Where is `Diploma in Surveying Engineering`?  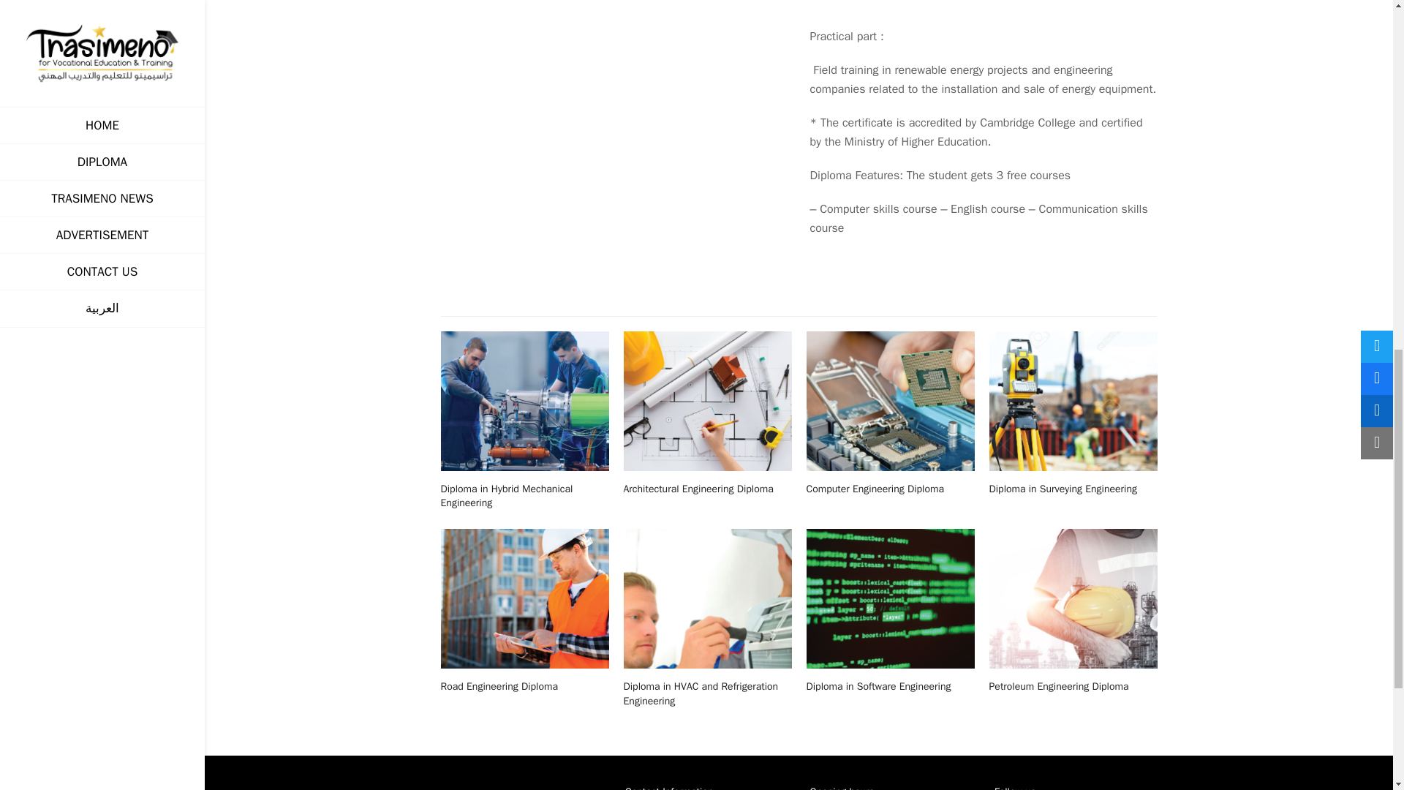 Diploma in Surveying Engineering is located at coordinates (1062, 489).